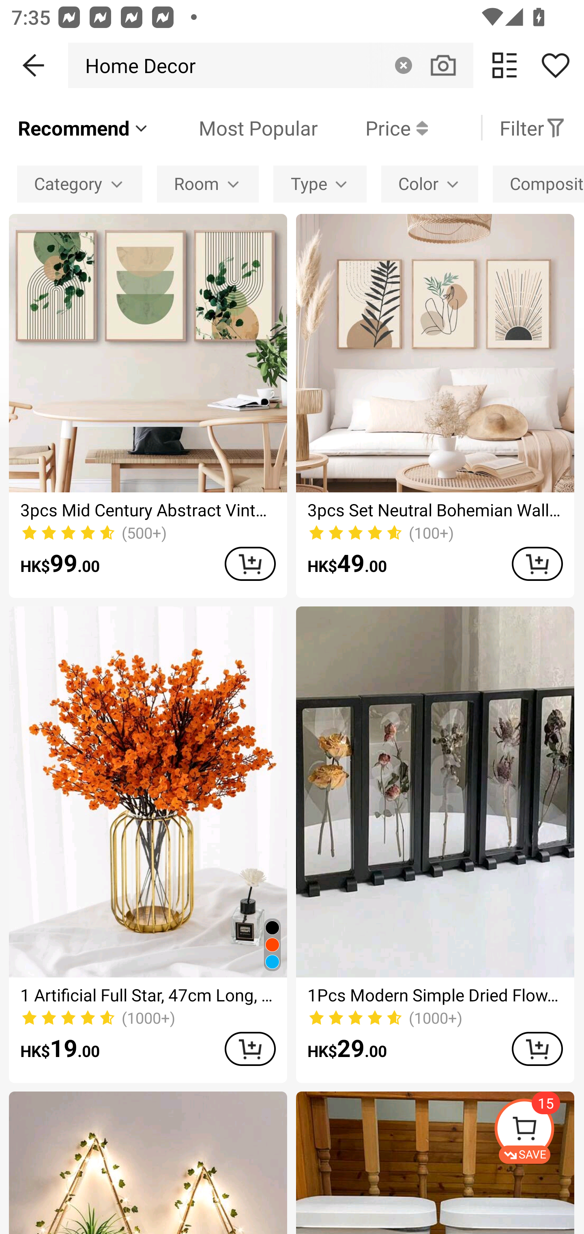  I want to click on Most Popular, so click(234, 127).